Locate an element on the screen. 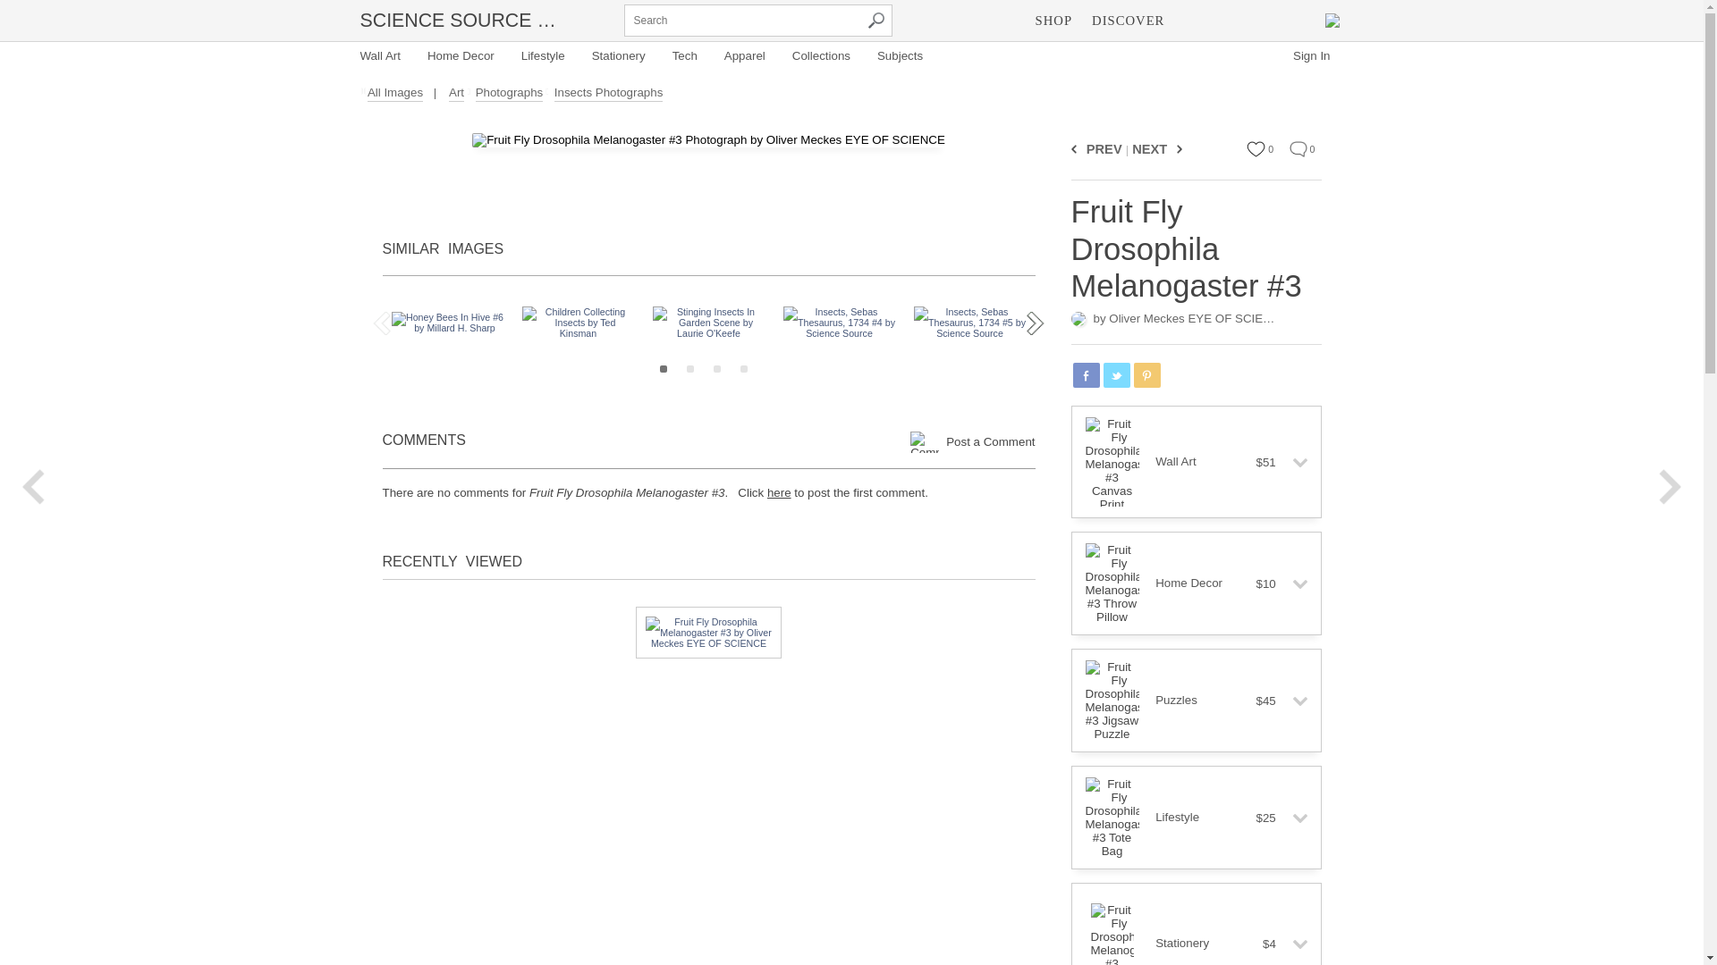 Image resolution: width=1717 pixels, height=965 pixels. Comment is located at coordinates (1298, 148).